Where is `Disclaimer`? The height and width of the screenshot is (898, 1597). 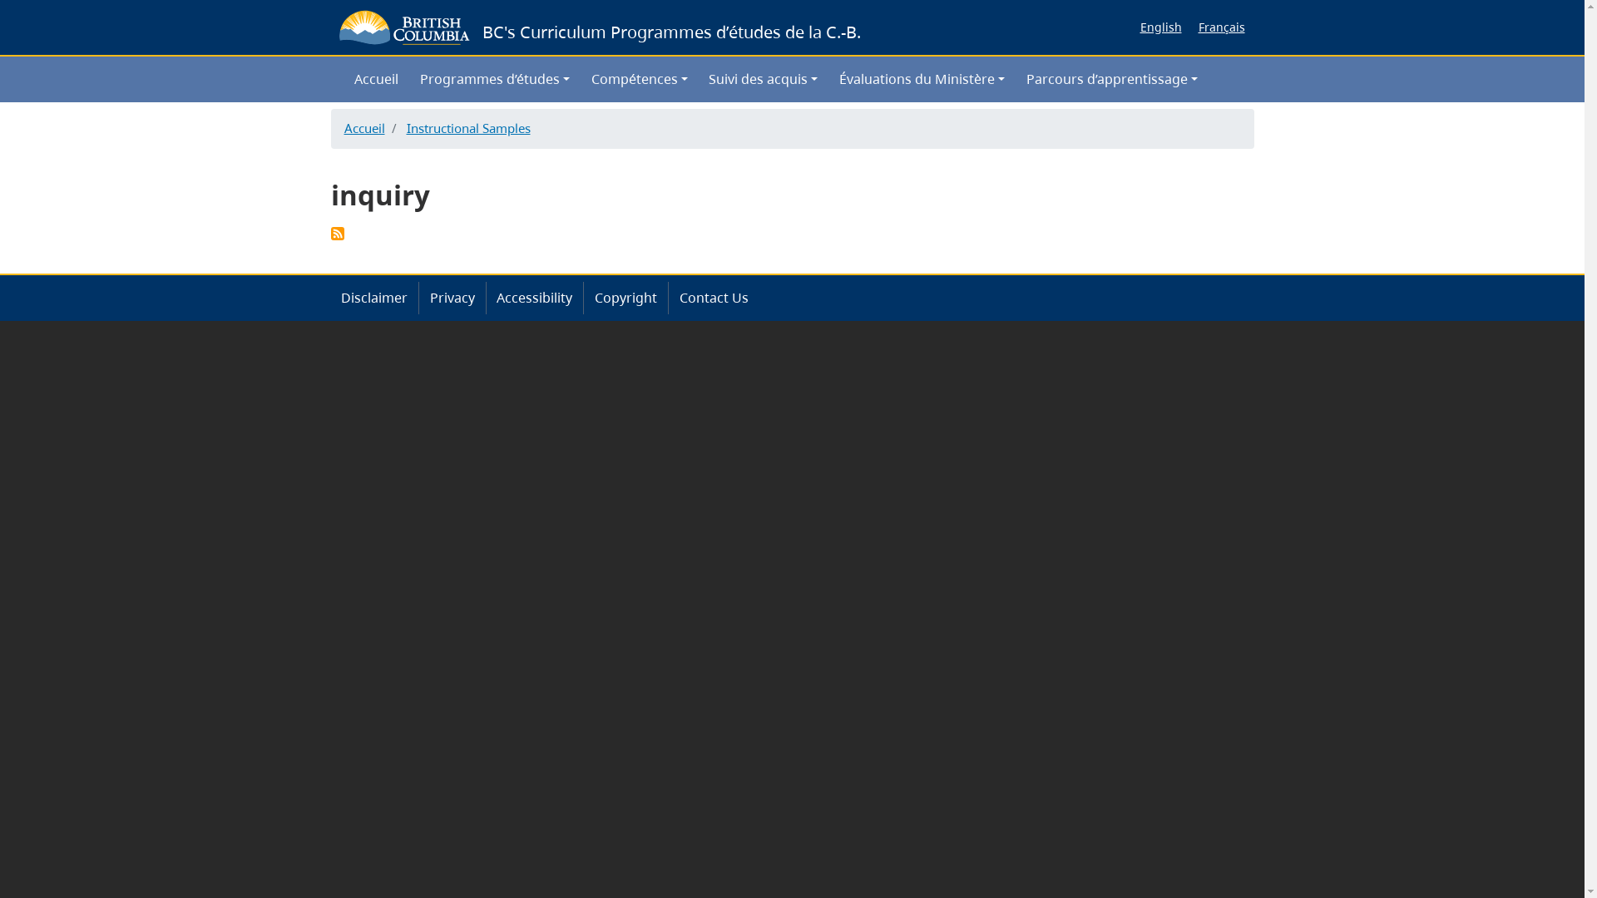
Disclaimer is located at coordinates (375, 298).